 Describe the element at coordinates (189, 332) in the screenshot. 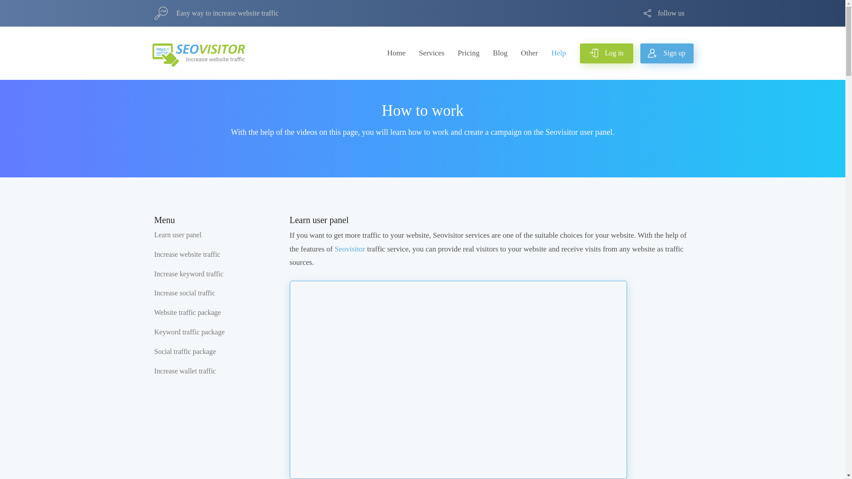

I see `Keyword traffic package` at that location.